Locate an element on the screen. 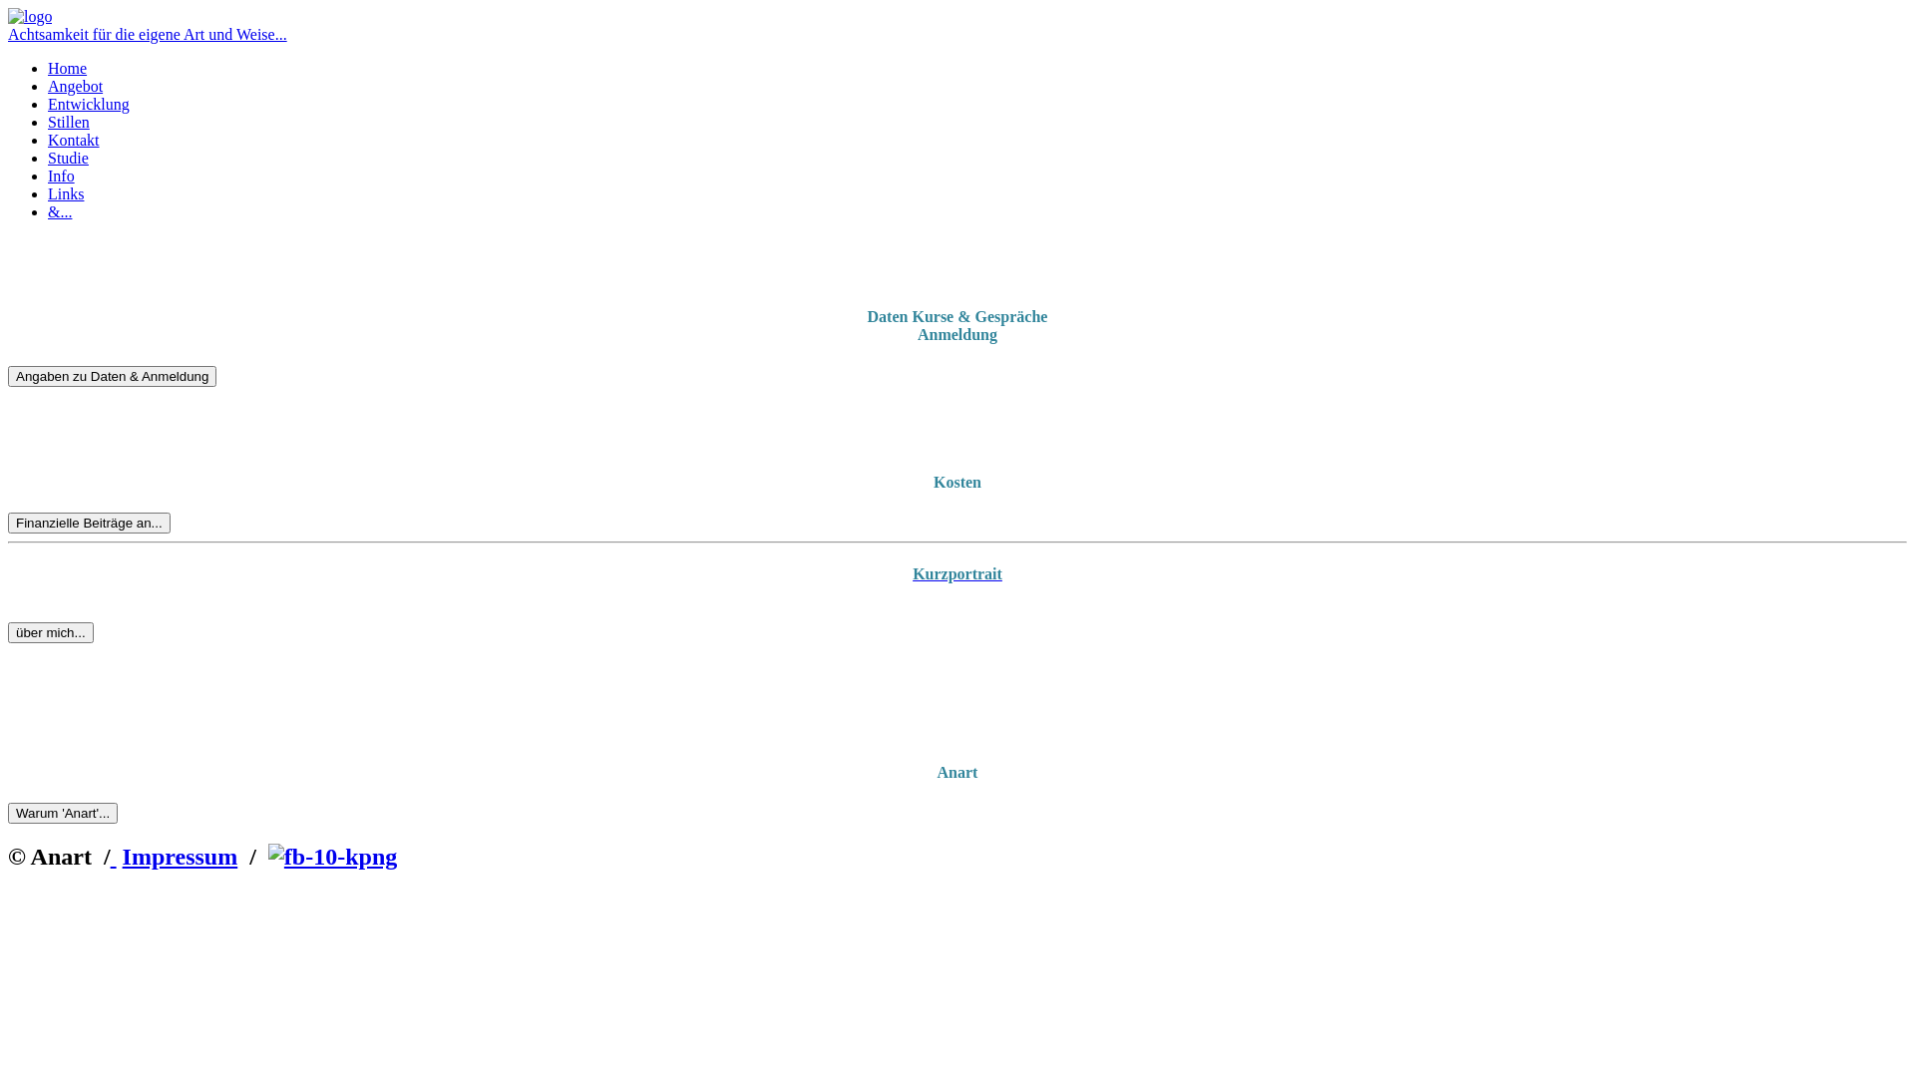 The image size is (1915, 1077). Kontakt is located at coordinates (74, 140).